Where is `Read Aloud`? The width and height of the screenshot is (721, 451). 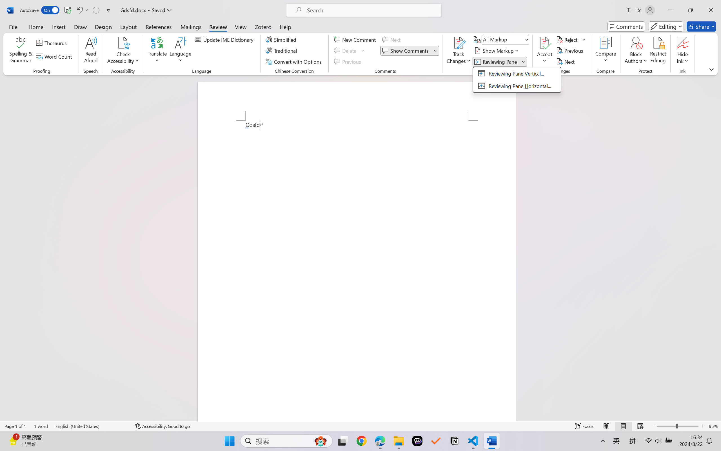 Read Aloud is located at coordinates (91, 51).